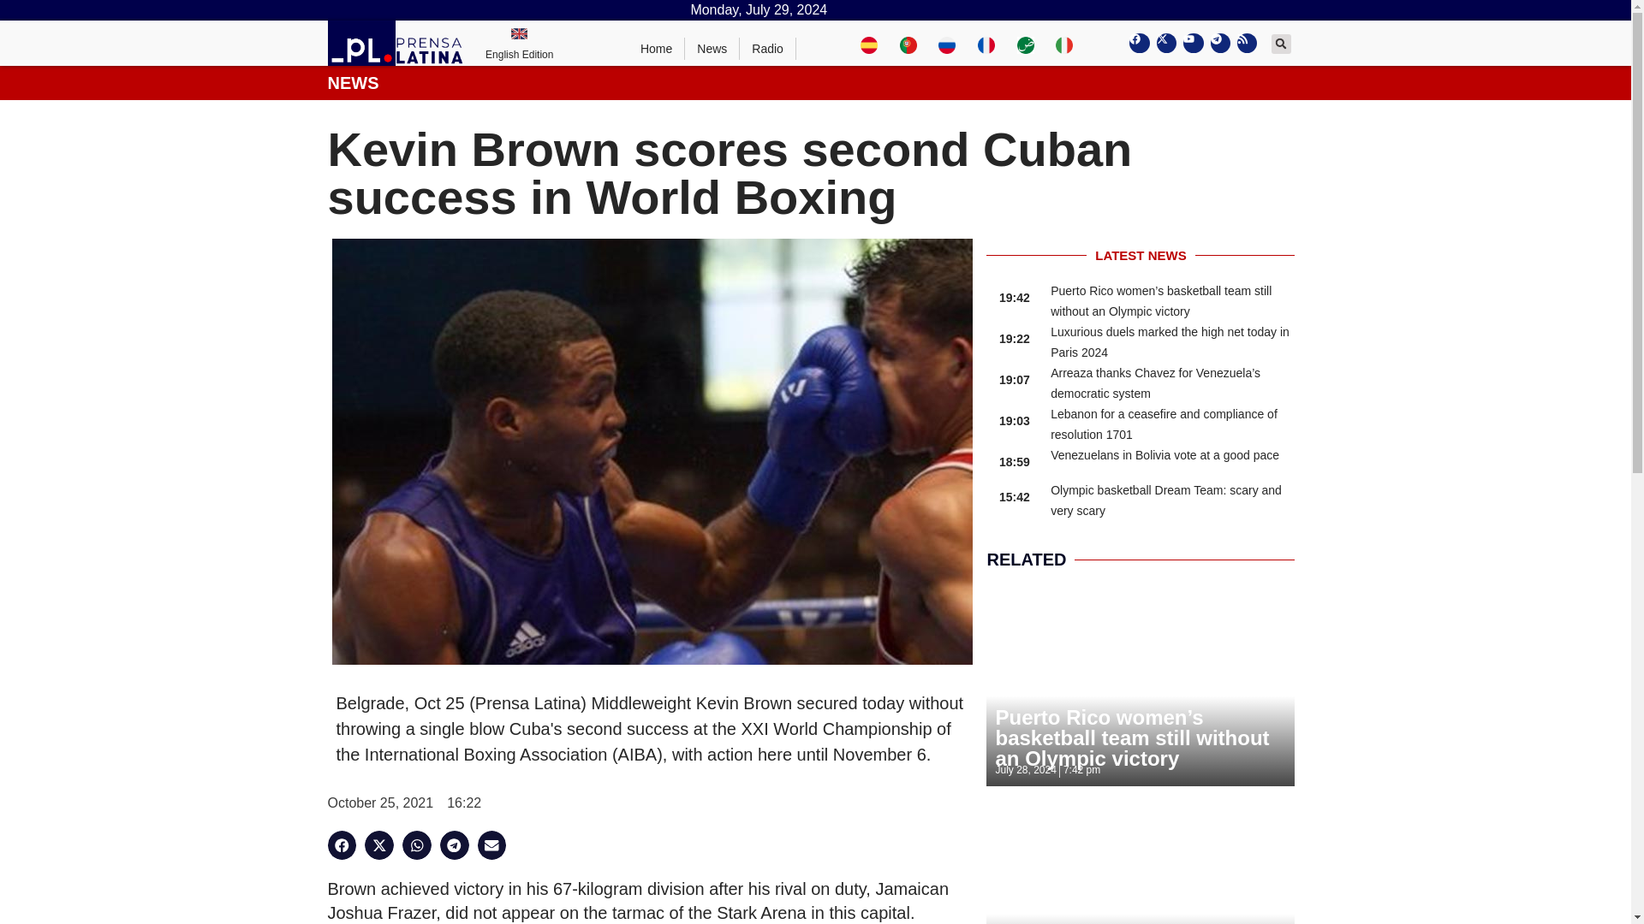 Image resolution: width=1644 pixels, height=924 pixels. What do you see at coordinates (380, 803) in the screenshot?
I see `October 25, 2021` at bounding box center [380, 803].